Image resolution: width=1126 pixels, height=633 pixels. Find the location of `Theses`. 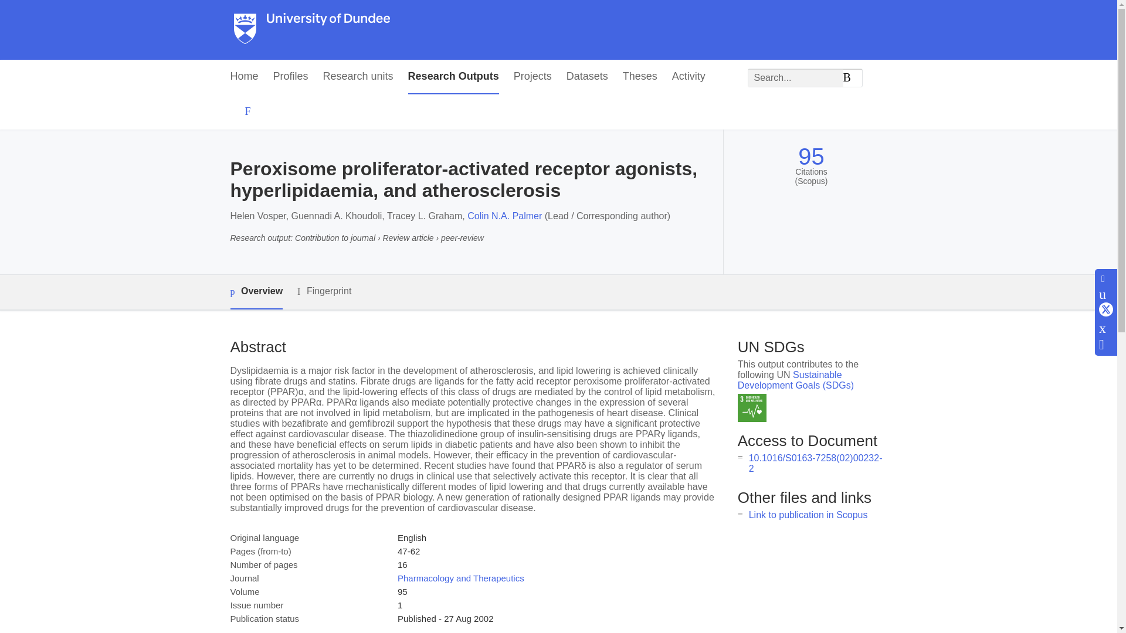

Theses is located at coordinates (640, 76).